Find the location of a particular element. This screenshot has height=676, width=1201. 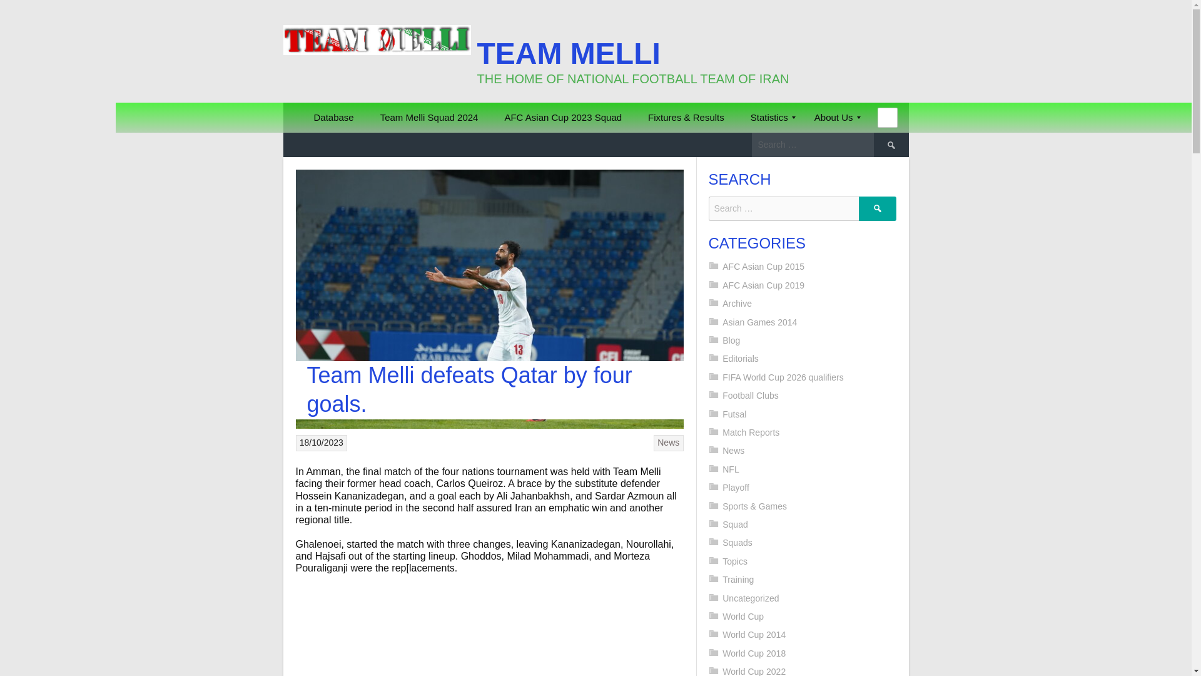

Team Melli Squad 2024 is located at coordinates (429, 118).